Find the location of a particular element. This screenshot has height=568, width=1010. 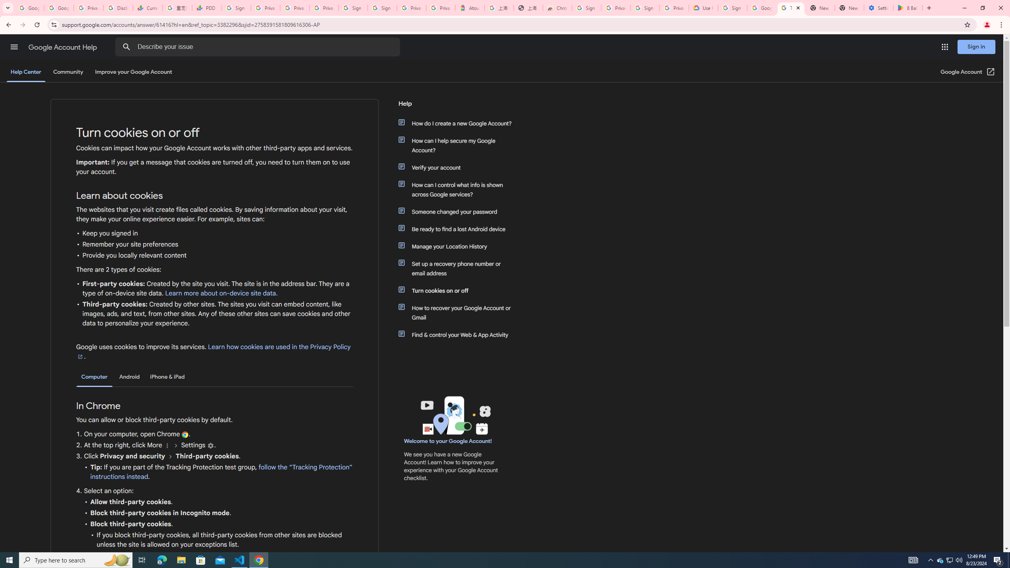

Chrome Web Store - Color themes by Chrome is located at coordinates (557, 8).